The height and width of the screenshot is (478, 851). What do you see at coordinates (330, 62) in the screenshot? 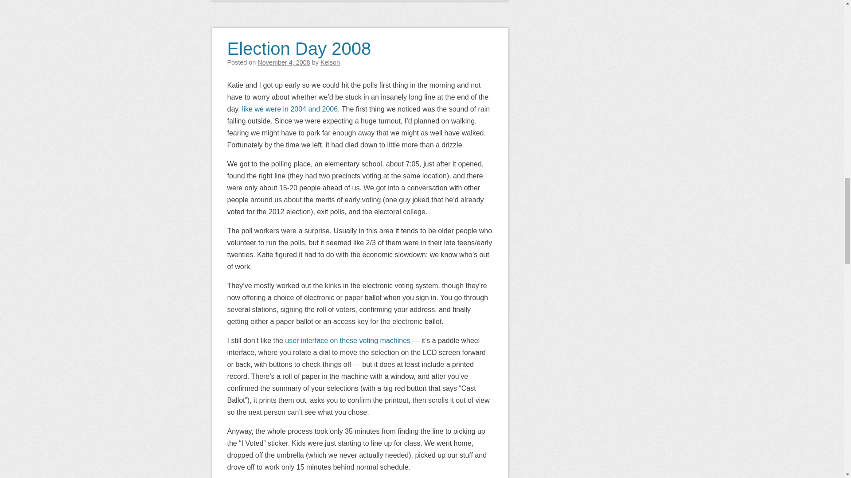
I see `View all posts by Kelson` at bounding box center [330, 62].